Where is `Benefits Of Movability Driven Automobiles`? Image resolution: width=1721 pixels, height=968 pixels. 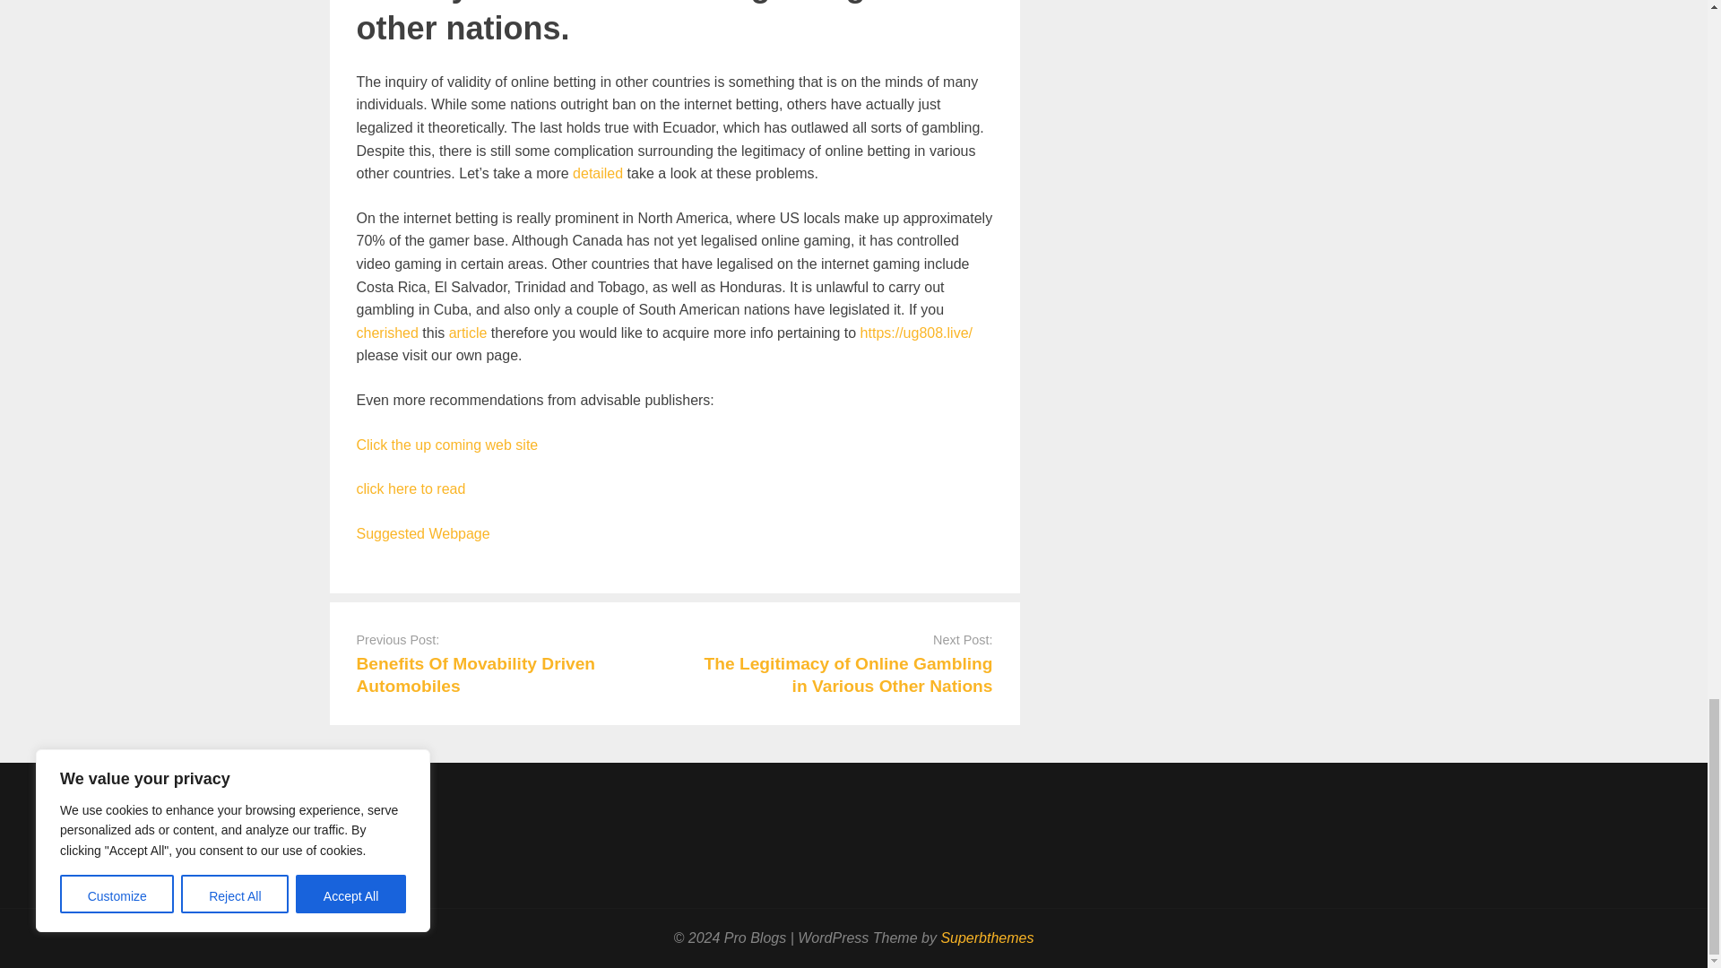
Benefits Of Movability Driven Automobiles is located at coordinates (475, 675).